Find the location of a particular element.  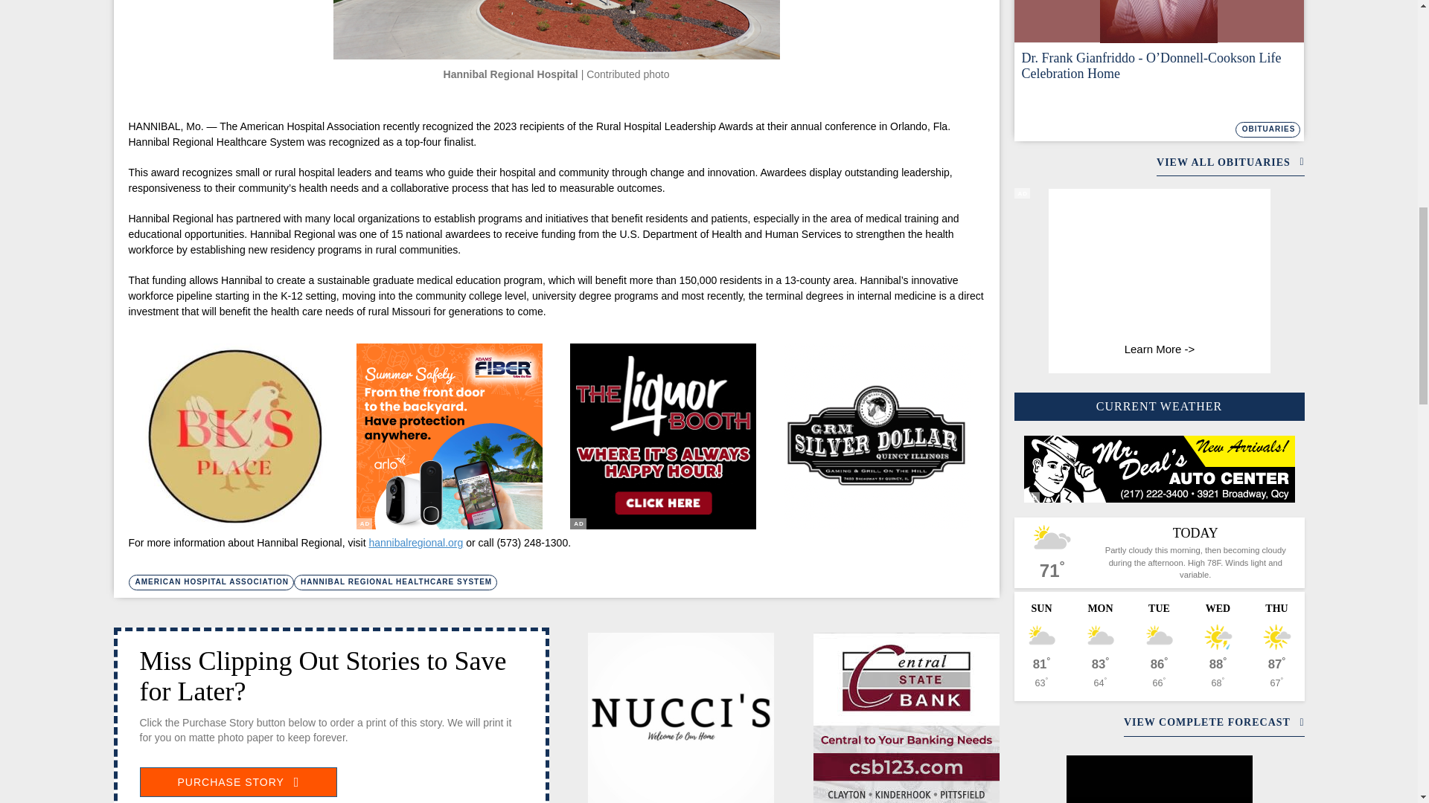

Hannibal Regional Hospital is located at coordinates (557, 30).